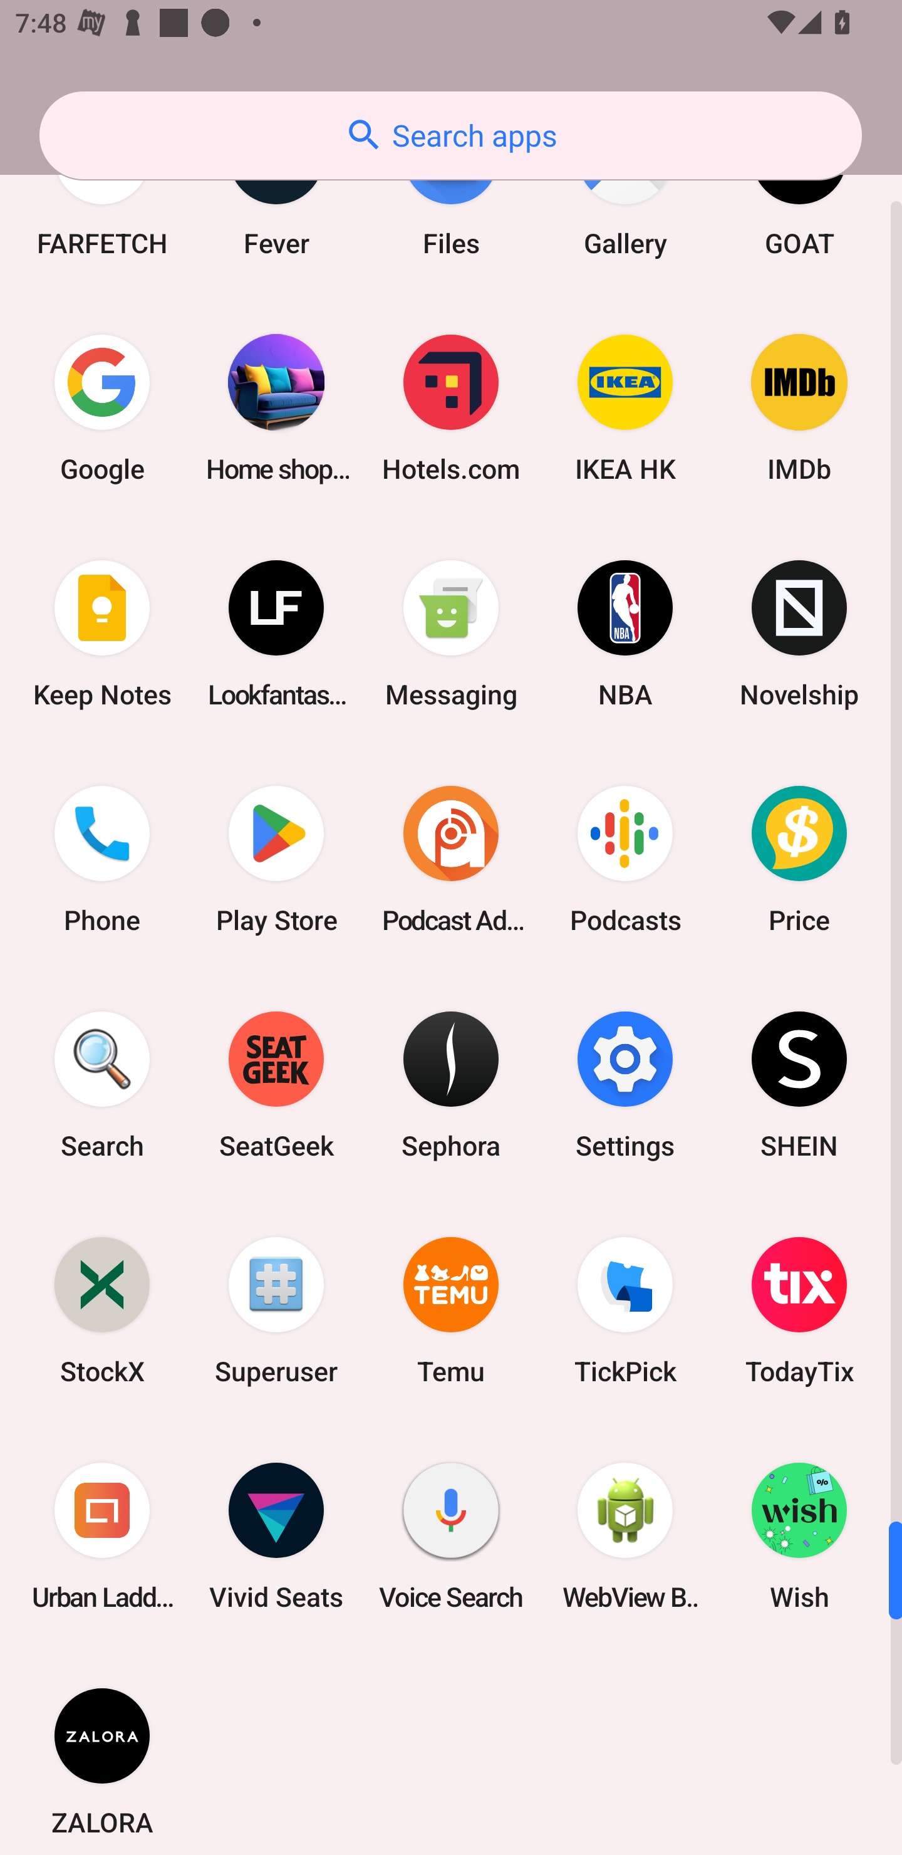 This screenshot has height=1855, width=902. Describe the element at coordinates (102, 1535) in the screenshot. I see `Urban Ladder` at that location.